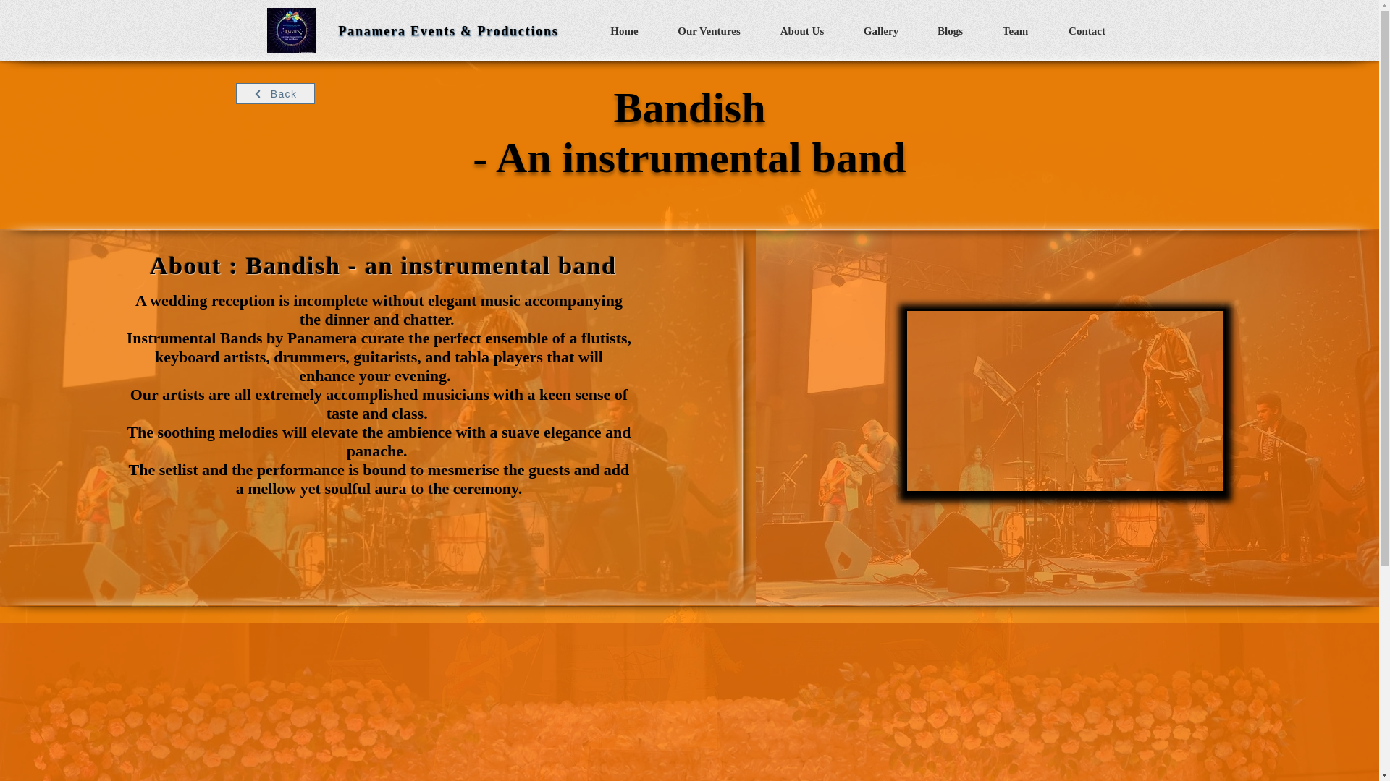 Image resolution: width=1390 pixels, height=781 pixels. What do you see at coordinates (880, 30) in the screenshot?
I see `Gallery` at bounding box center [880, 30].